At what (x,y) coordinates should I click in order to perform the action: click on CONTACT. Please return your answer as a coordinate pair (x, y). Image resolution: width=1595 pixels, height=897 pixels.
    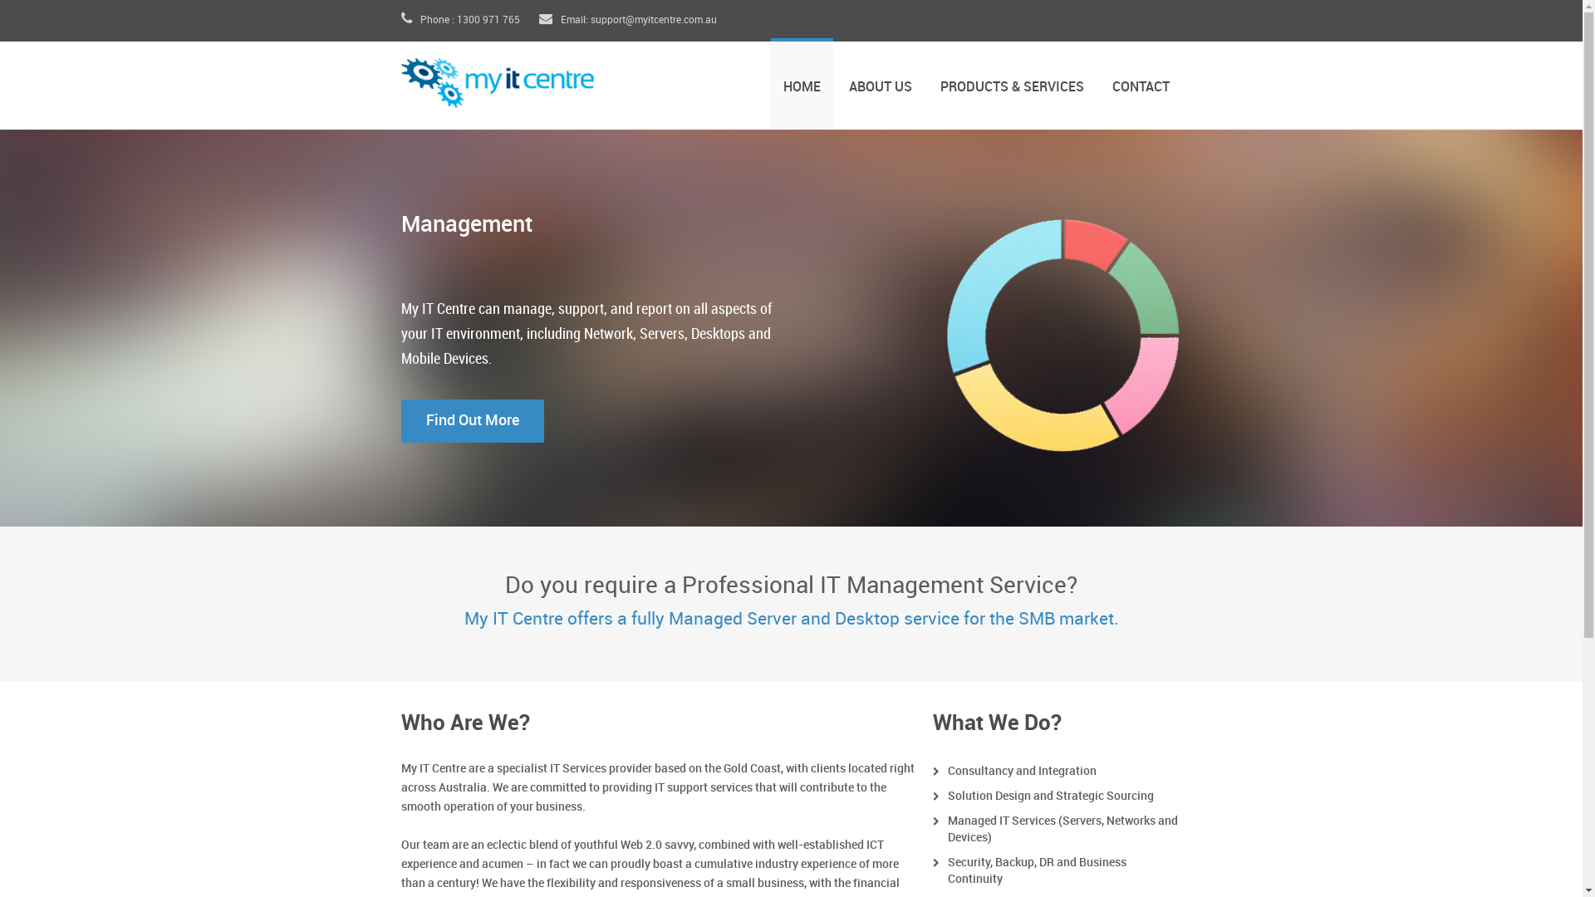
    Looking at the image, I should click on (1141, 83).